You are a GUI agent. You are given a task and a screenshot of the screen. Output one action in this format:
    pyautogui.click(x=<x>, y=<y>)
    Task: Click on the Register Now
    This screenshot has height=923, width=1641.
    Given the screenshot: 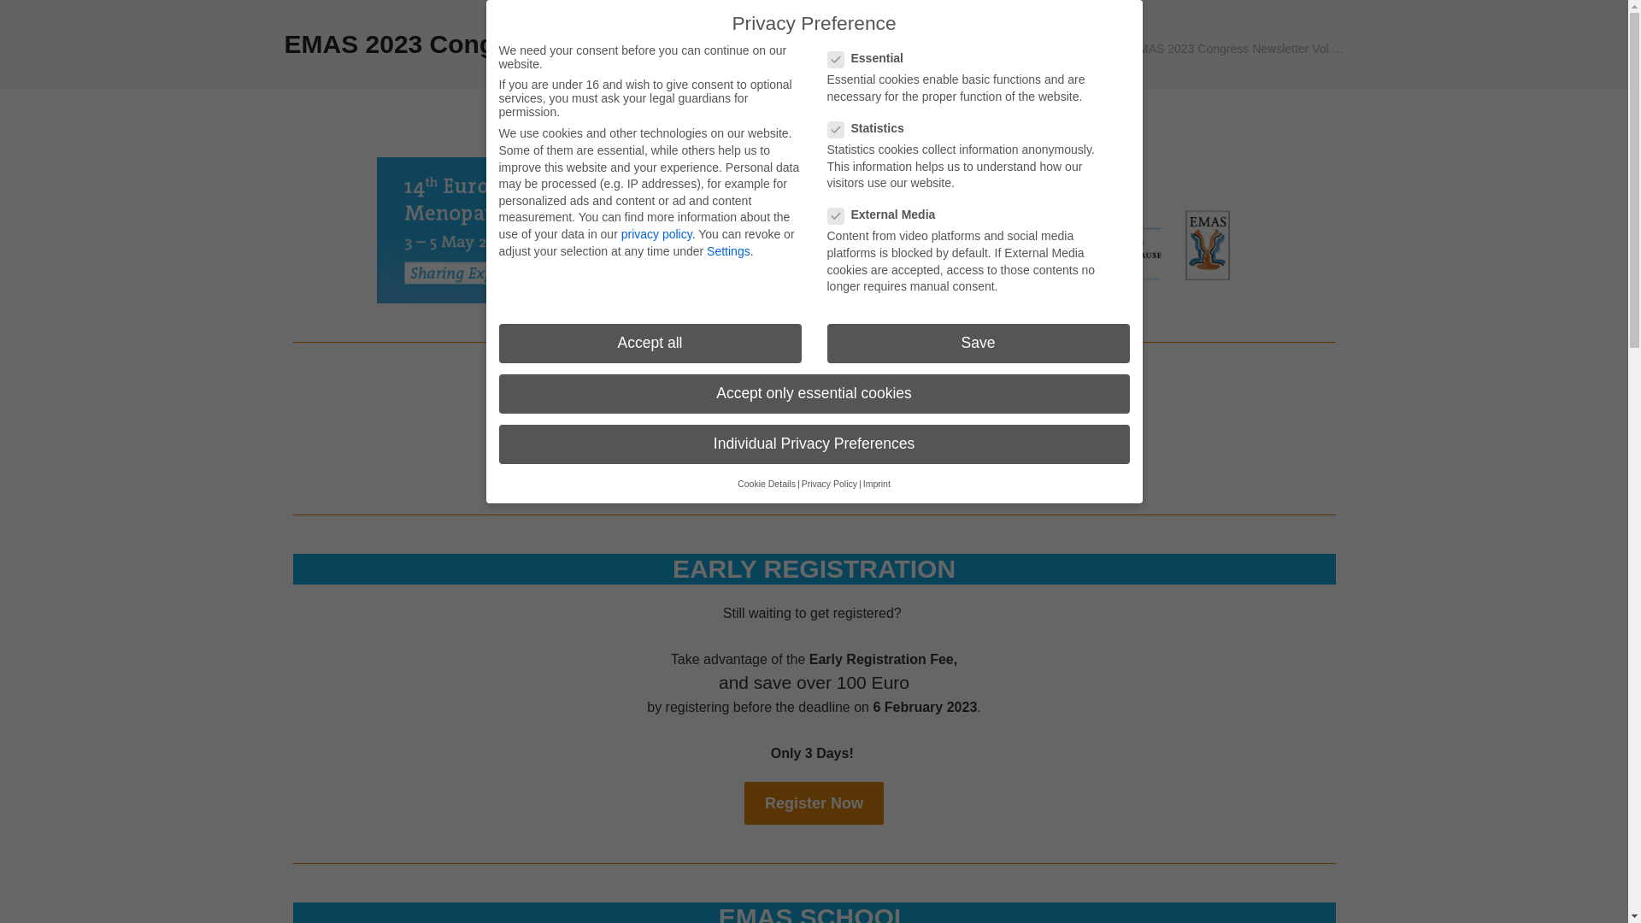 What is the action you would take?
    pyautogui.click(x=814, y=803)
    